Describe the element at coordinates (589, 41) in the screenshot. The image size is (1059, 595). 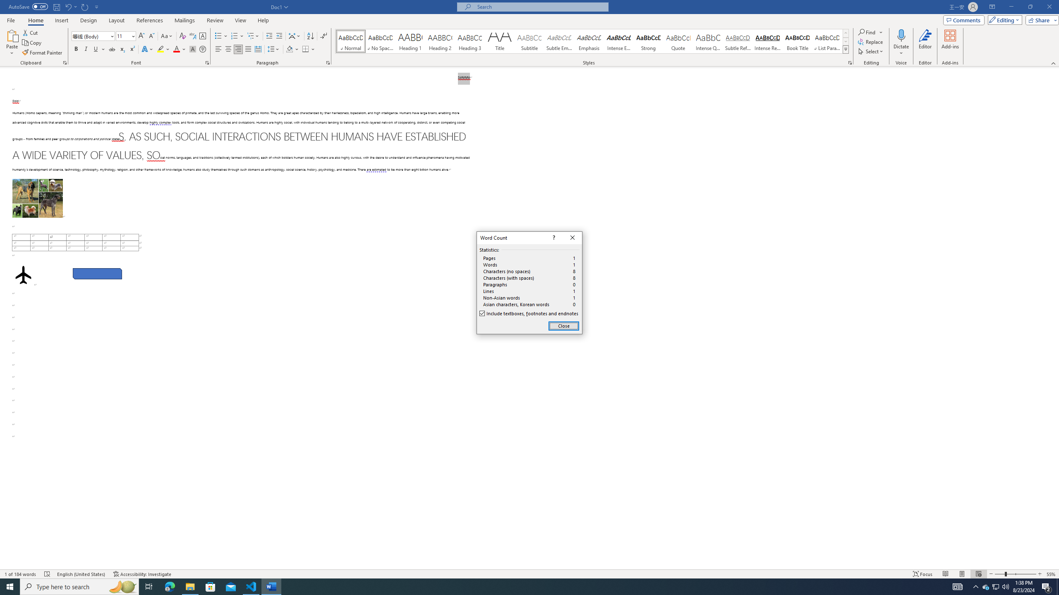
I see `Emphasis` at that location.